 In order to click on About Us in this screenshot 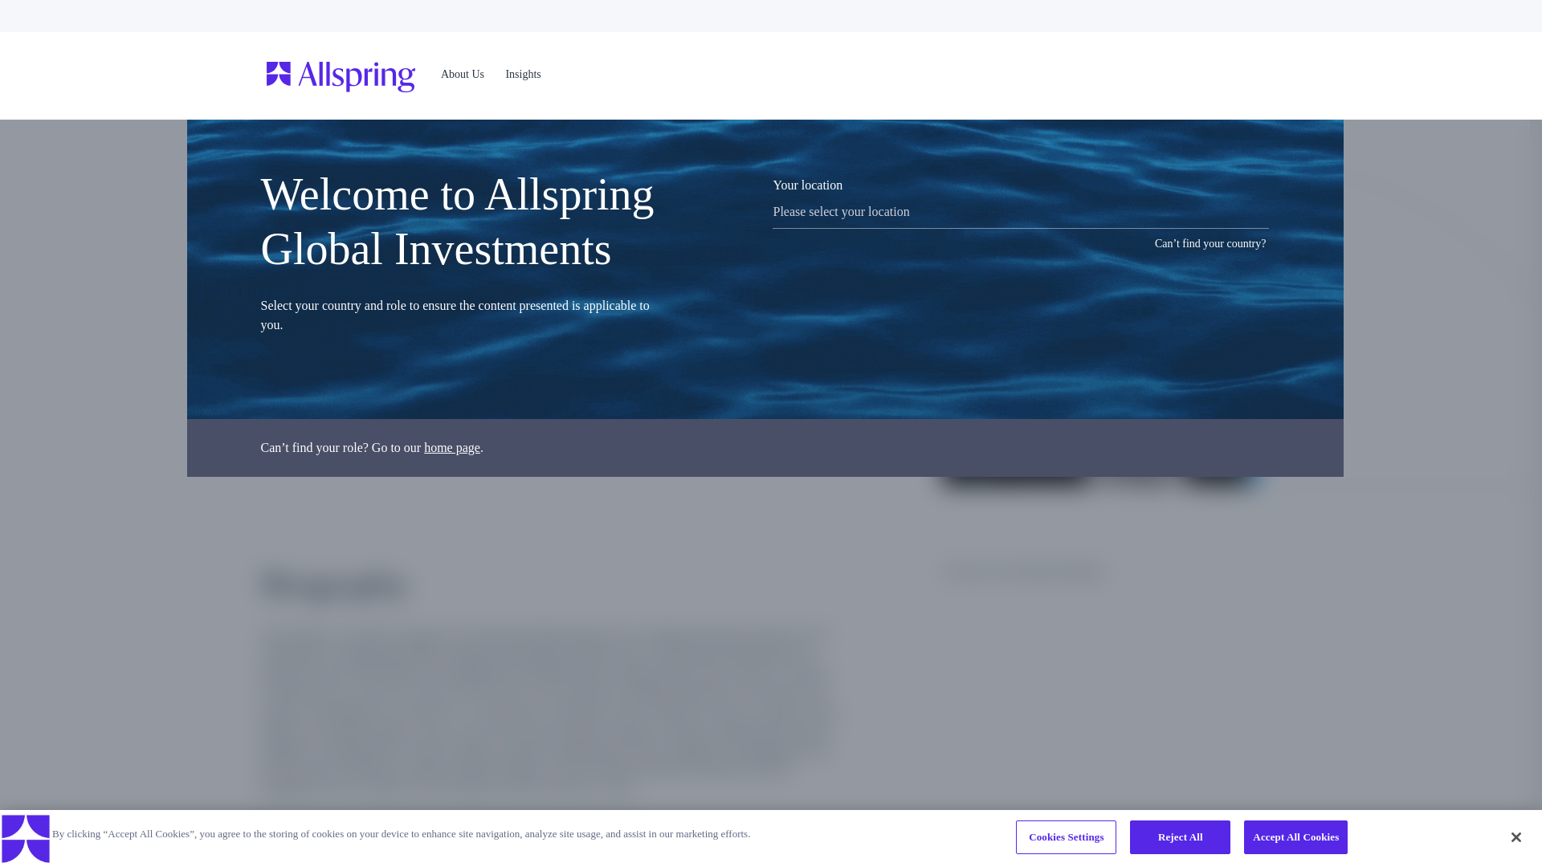, I will do `click(463, 74)`.